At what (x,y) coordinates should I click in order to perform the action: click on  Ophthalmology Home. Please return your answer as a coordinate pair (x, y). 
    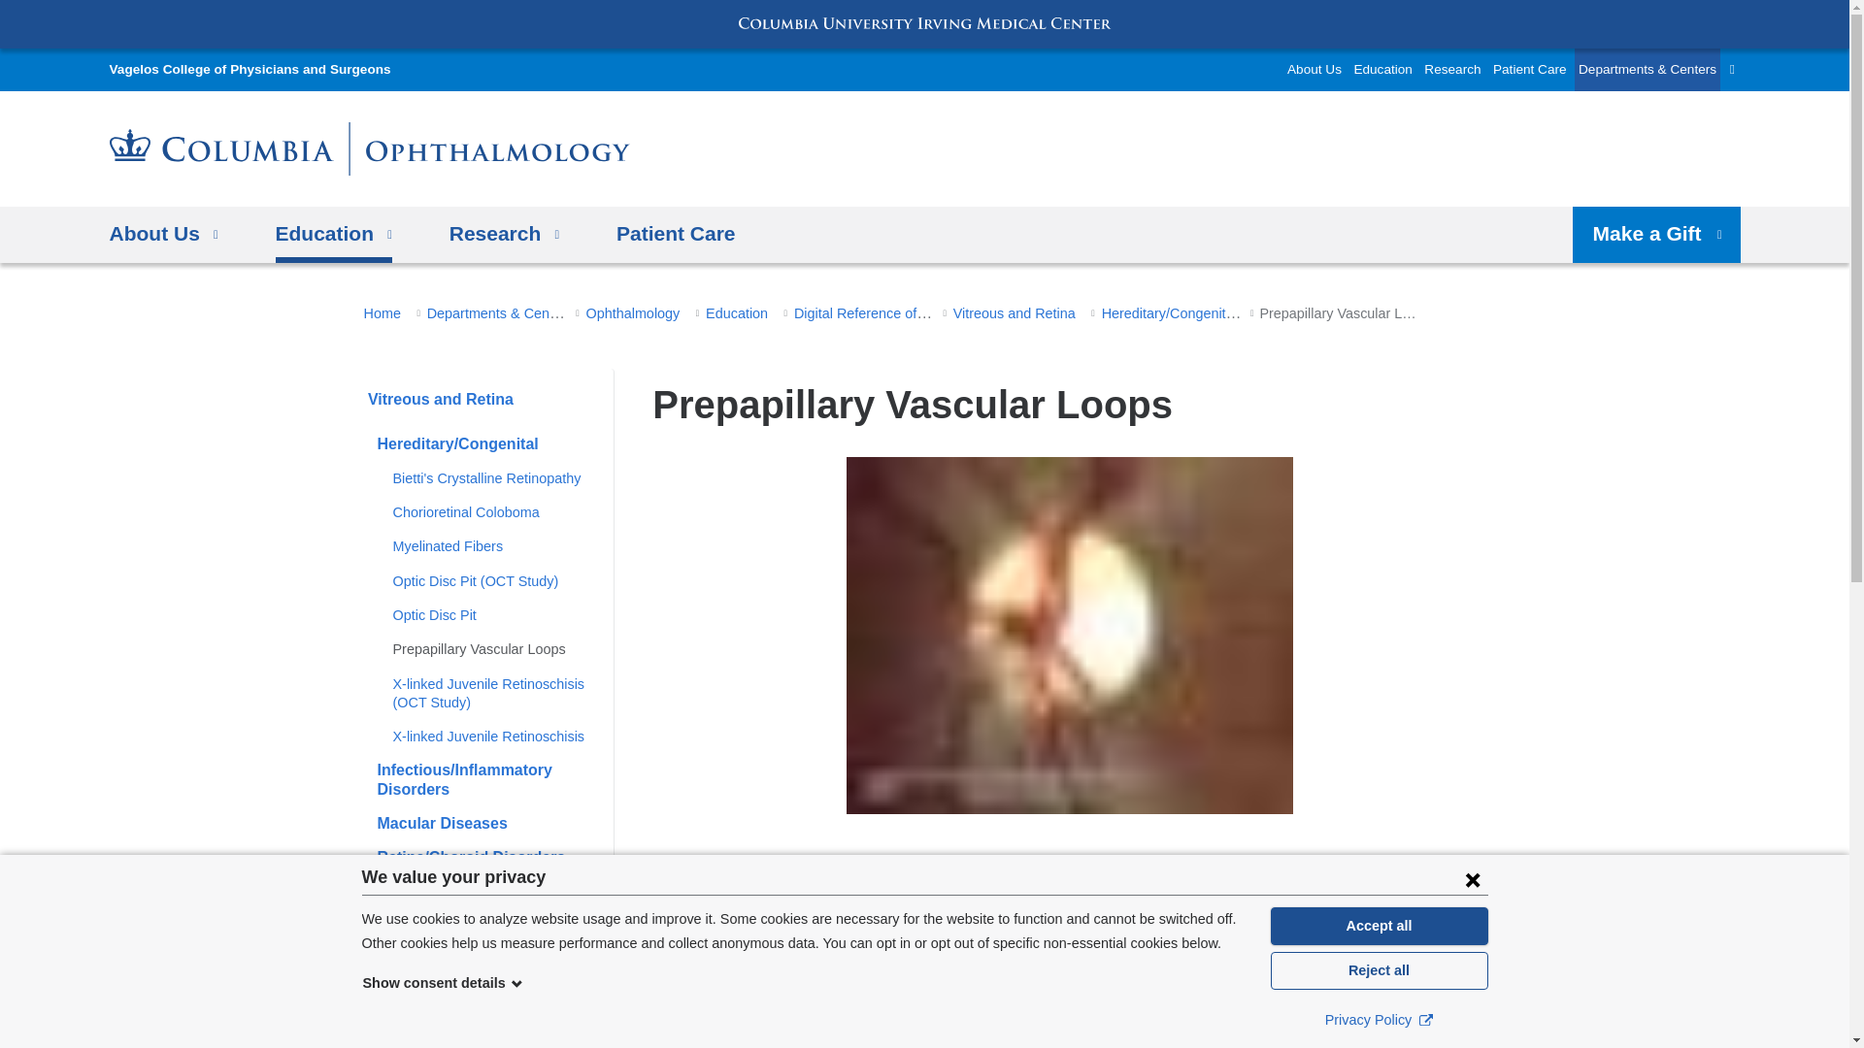
    Looking at the image, I should click on (369, 149).